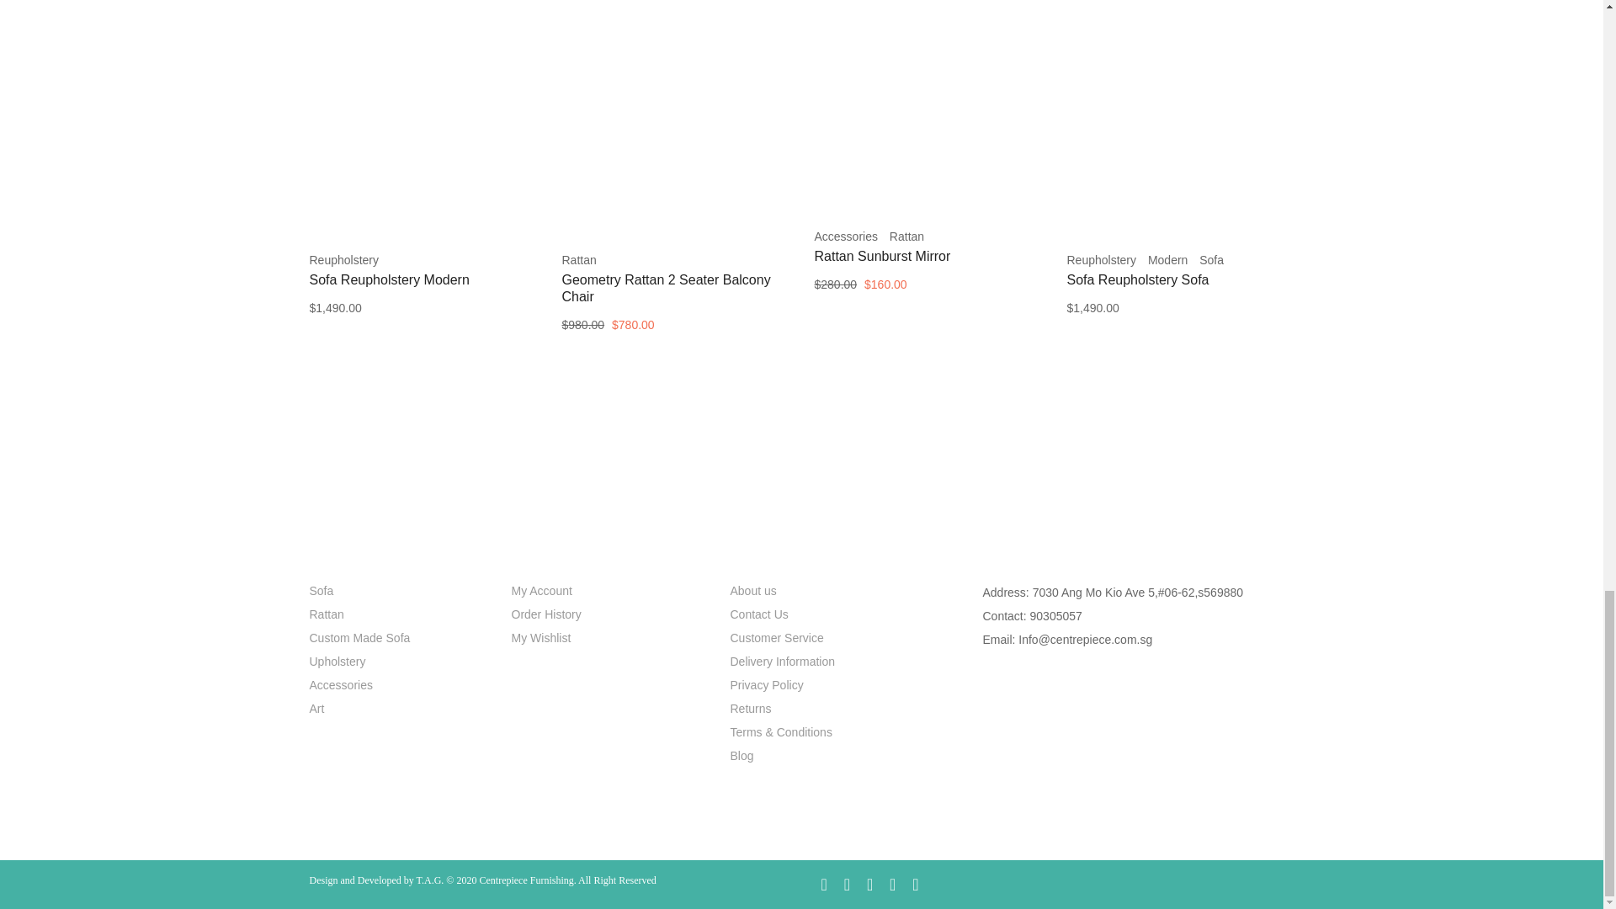 Image resolution: width=1616 pixels, height=909 pixels. Describe the element at coordinates (1167, 260) in the screenshot. I see `Modern` at that location.